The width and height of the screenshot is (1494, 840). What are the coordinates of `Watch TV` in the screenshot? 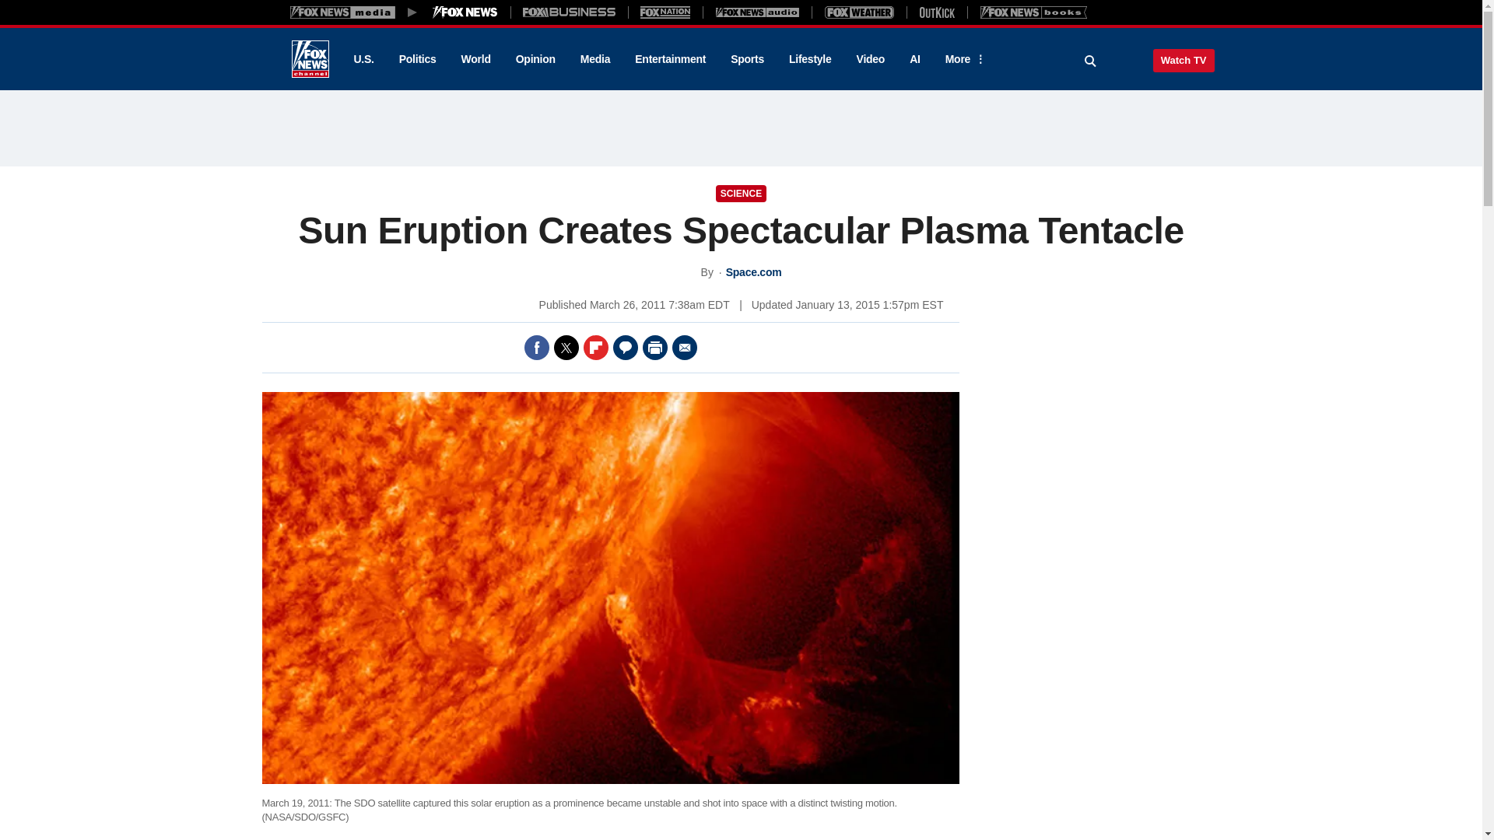 It's located at (1184, 60).